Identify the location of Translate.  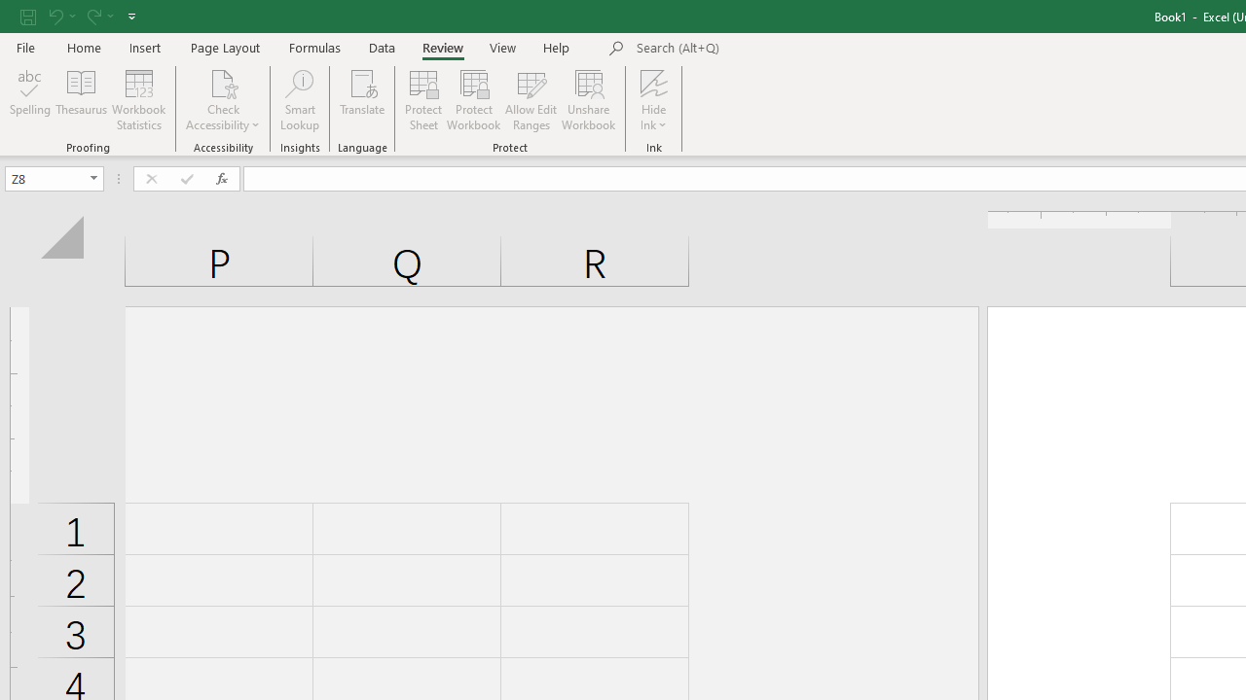
(362, 99).